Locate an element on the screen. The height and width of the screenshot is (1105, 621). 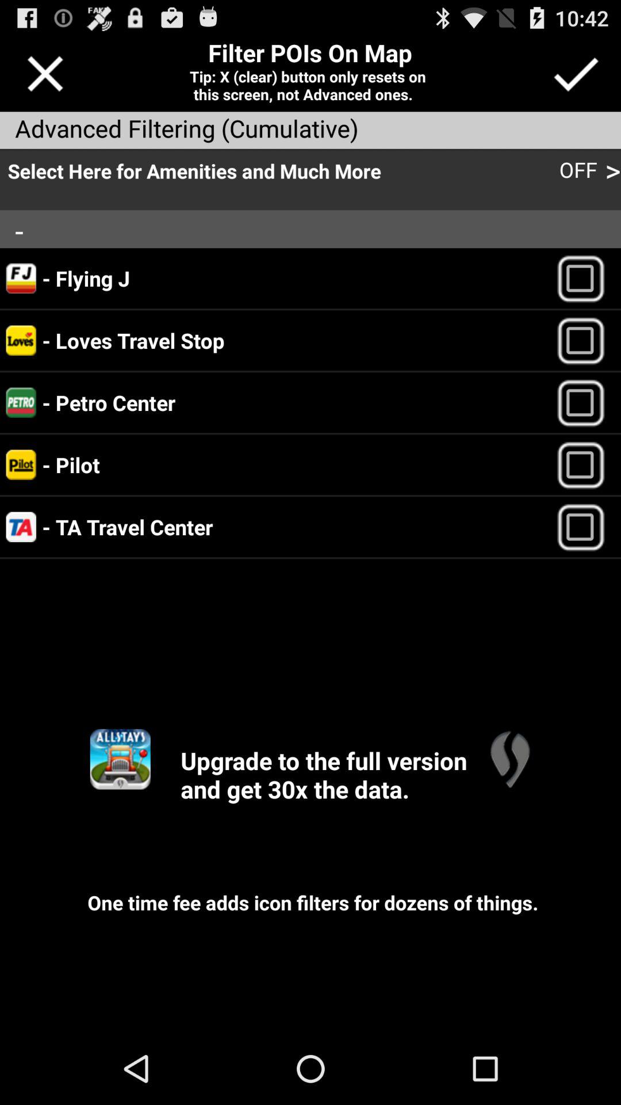
link to upgrade is located at coordinates (509, 759).